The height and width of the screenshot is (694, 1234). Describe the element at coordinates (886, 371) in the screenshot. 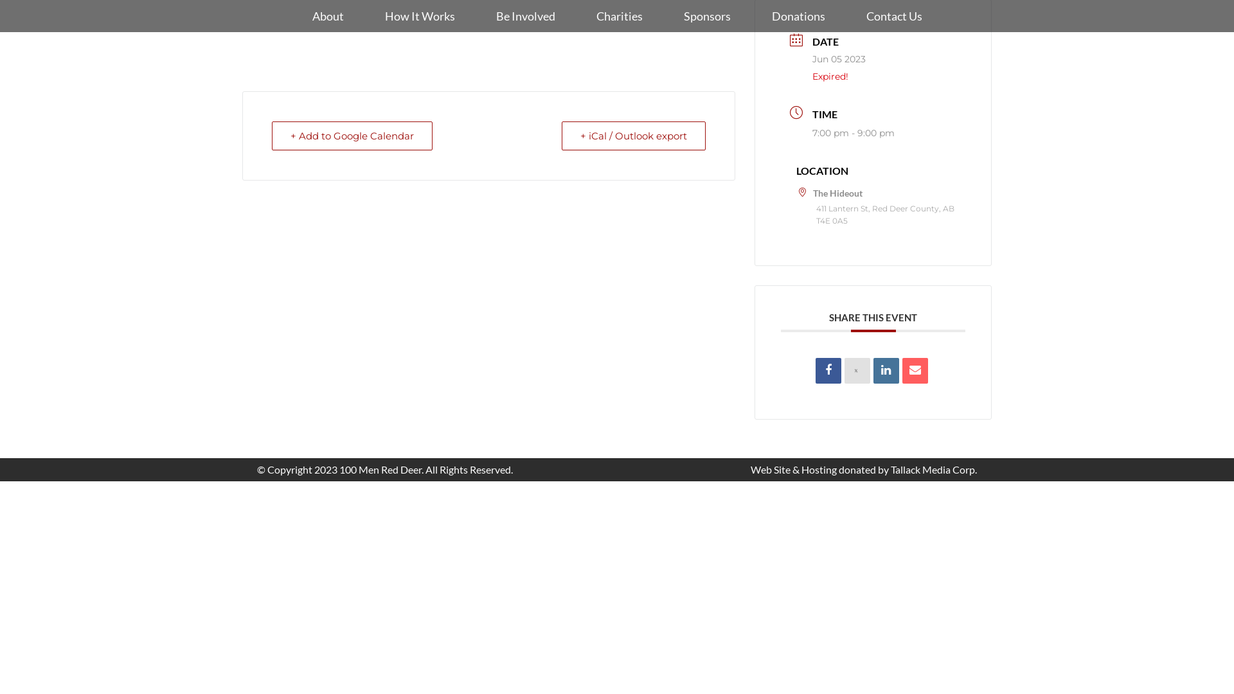

I see `Linkedin` at that location.